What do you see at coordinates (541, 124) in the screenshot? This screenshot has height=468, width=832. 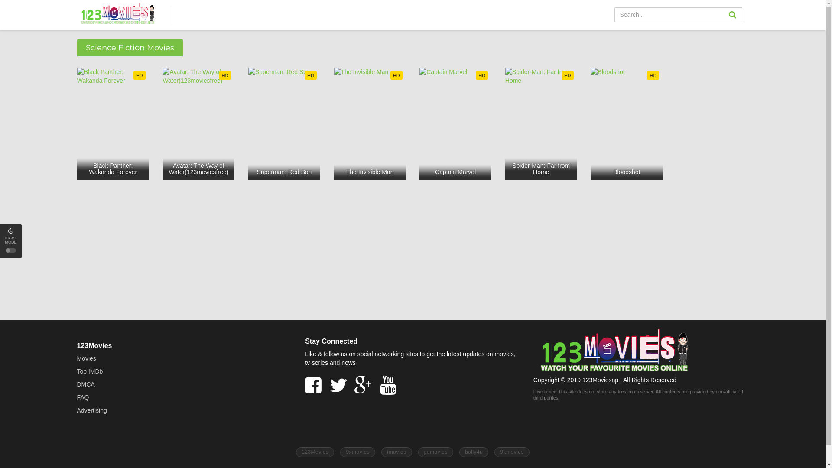 I see `HD
Spider-Man: Far from Home` at bounding box center [541, 124].